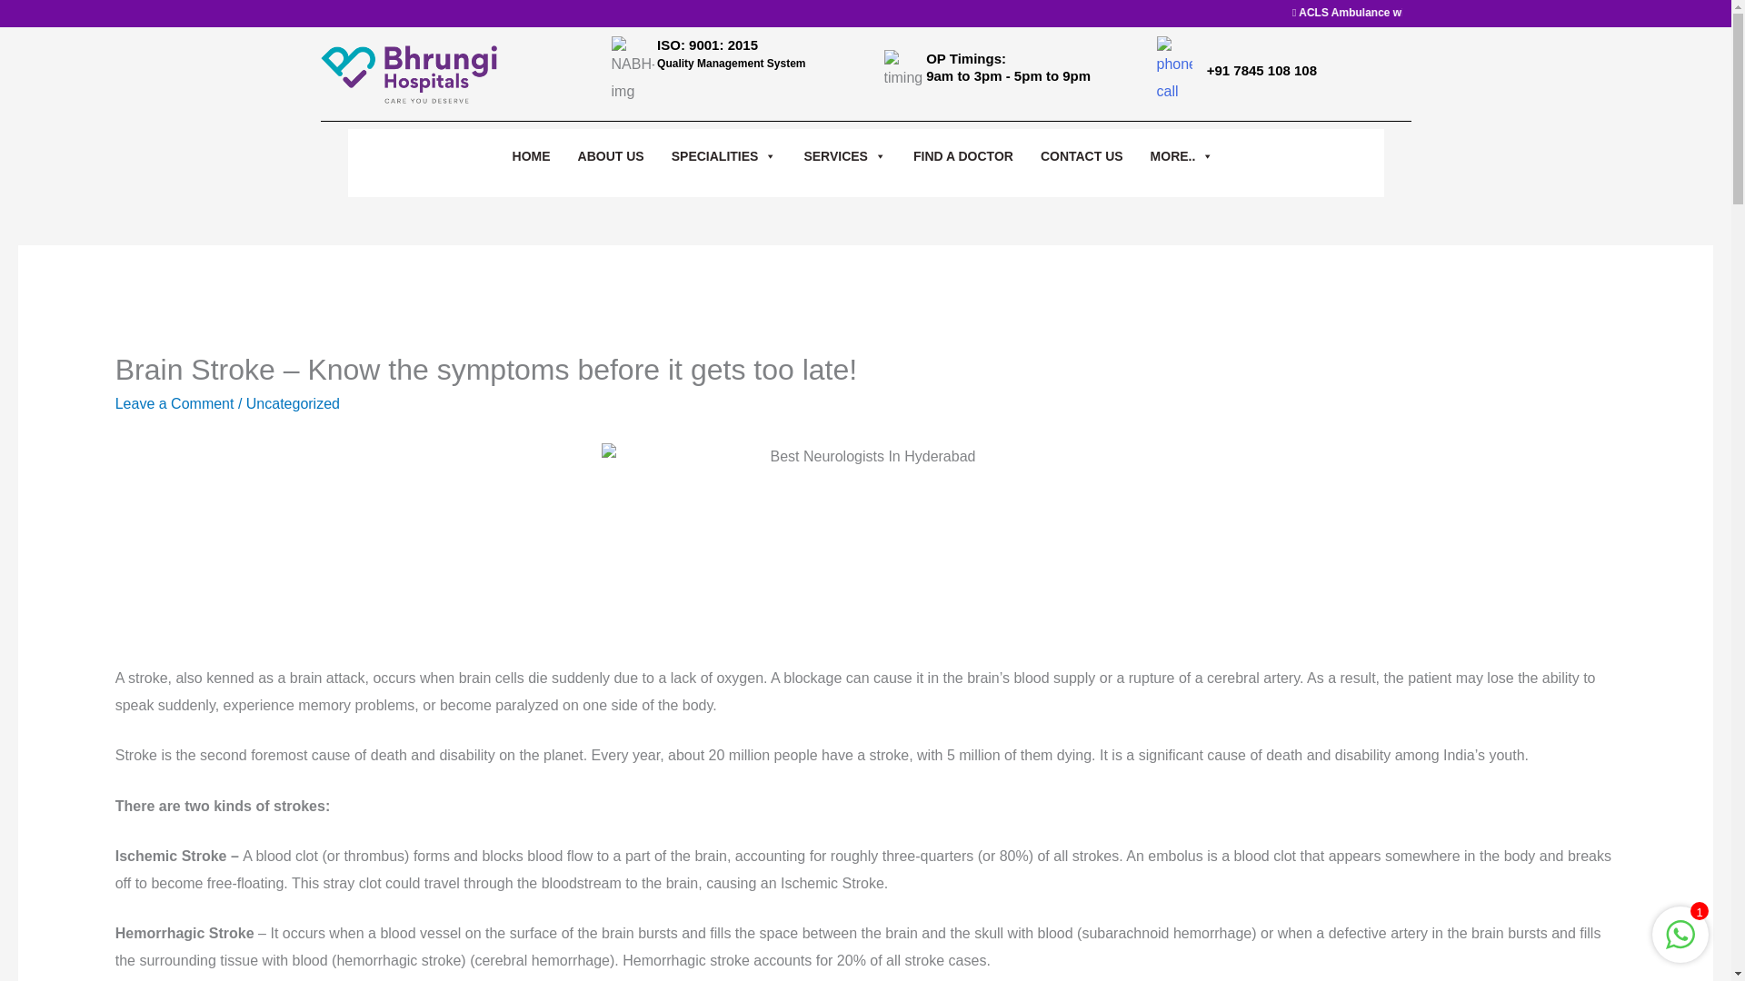 Image resolution: width=1745 pixels, height=981 pixels. I want to click on SPECIALITIES, so click(724, 155).